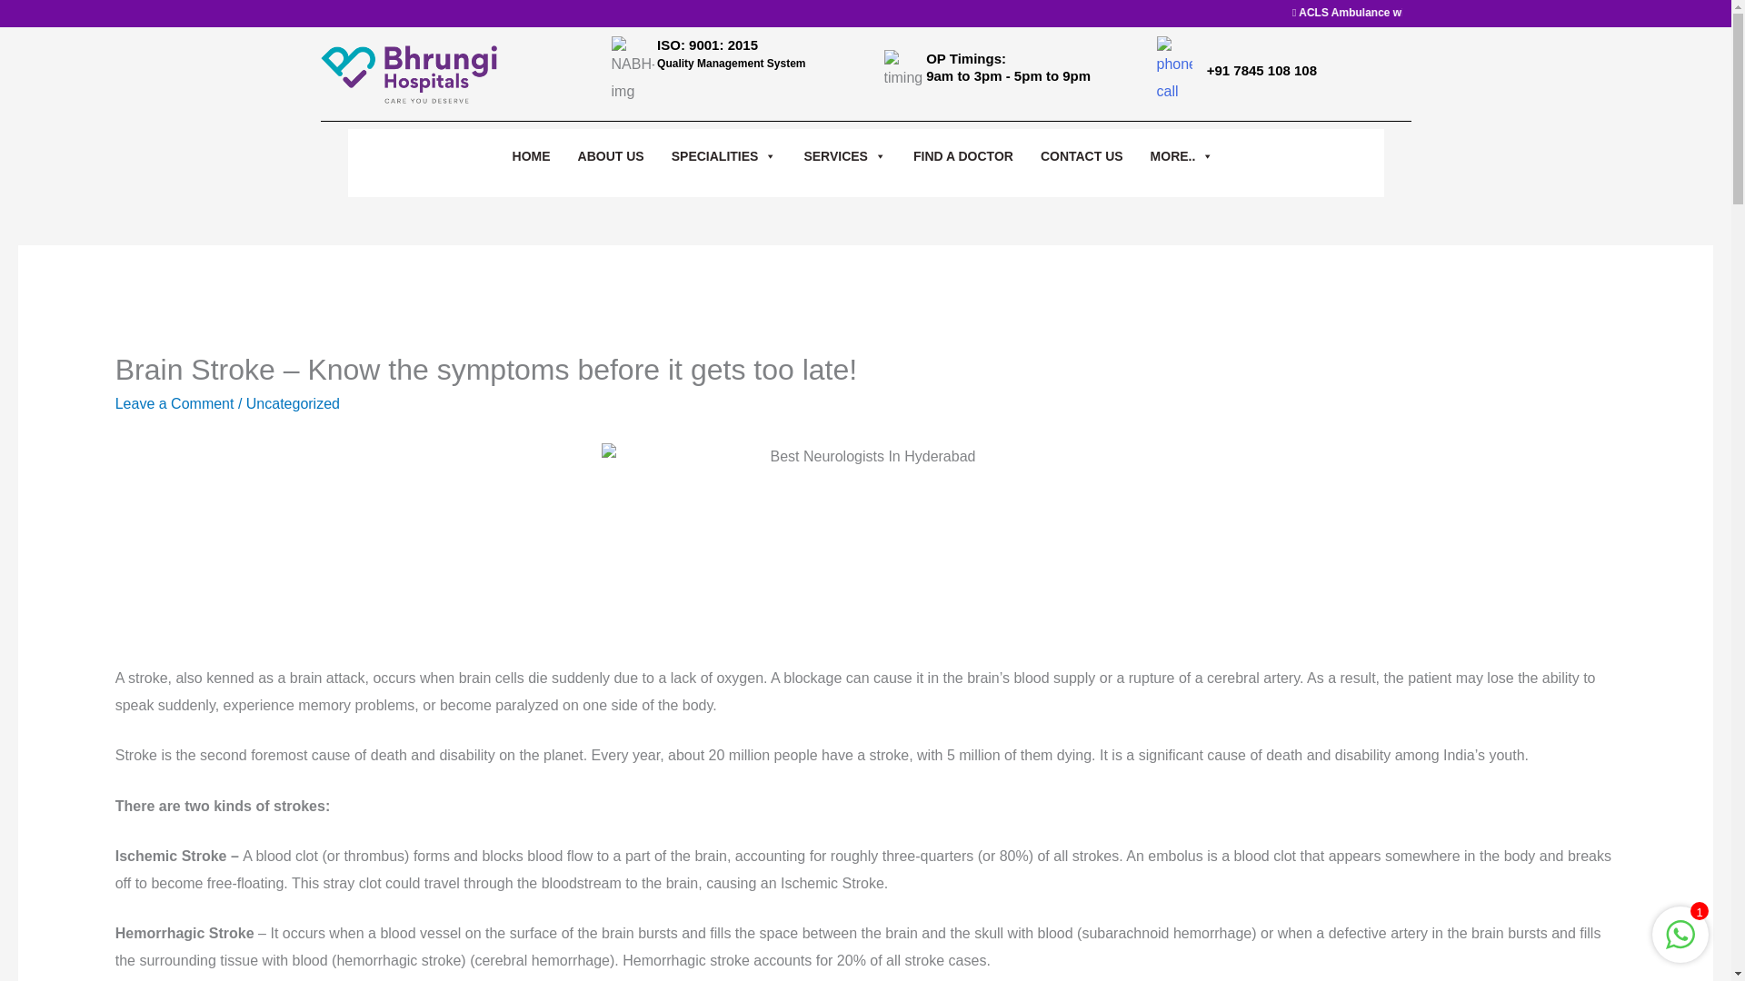 Image resolution: width=1745 pixels, height=981 pixels. I want to click on SPECIALITIES, so click(724, 155).